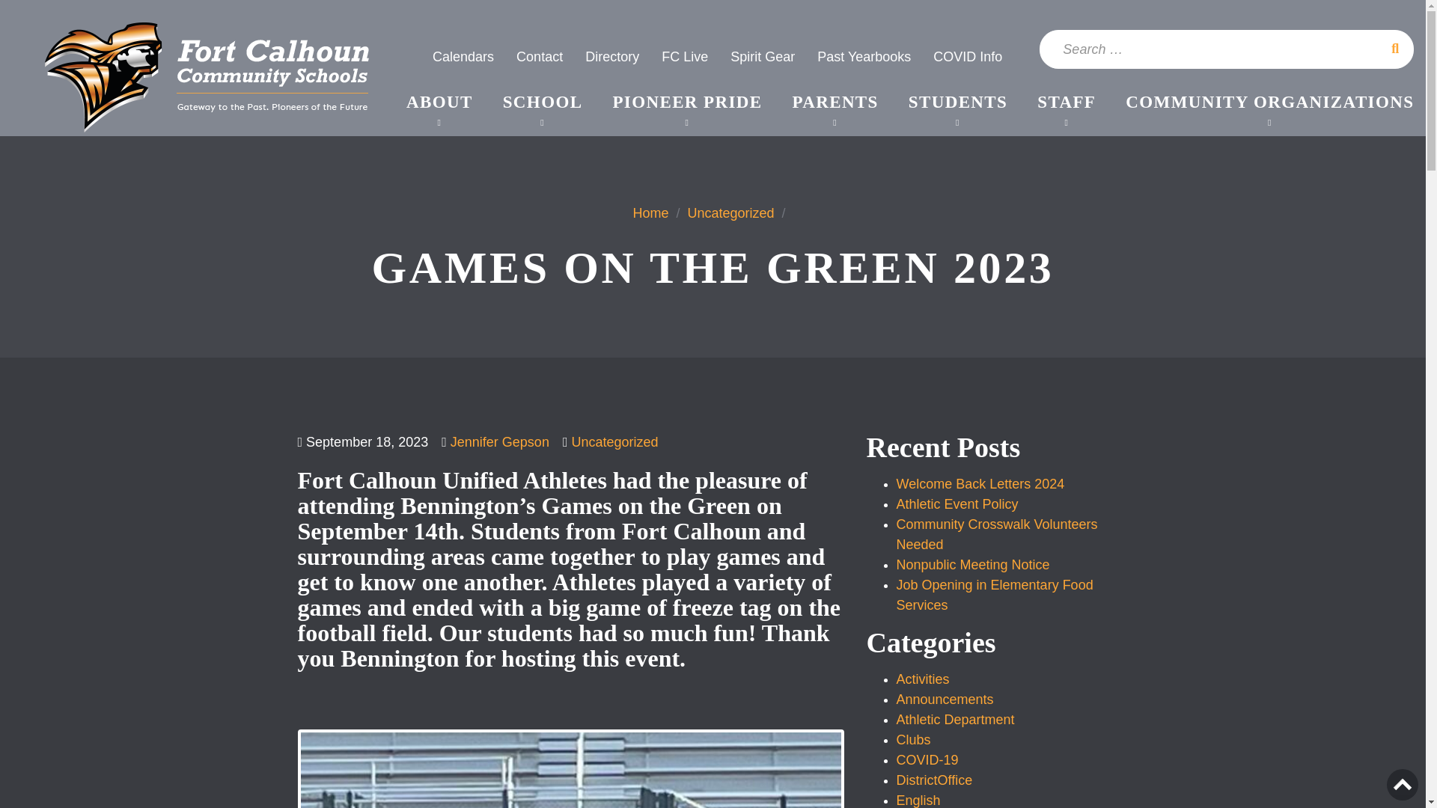 The width and height of the screenshot is (1437, 808). Describe the element at coordinates (730, 212) in the screenshot. I see `Uncategorized` at that location.